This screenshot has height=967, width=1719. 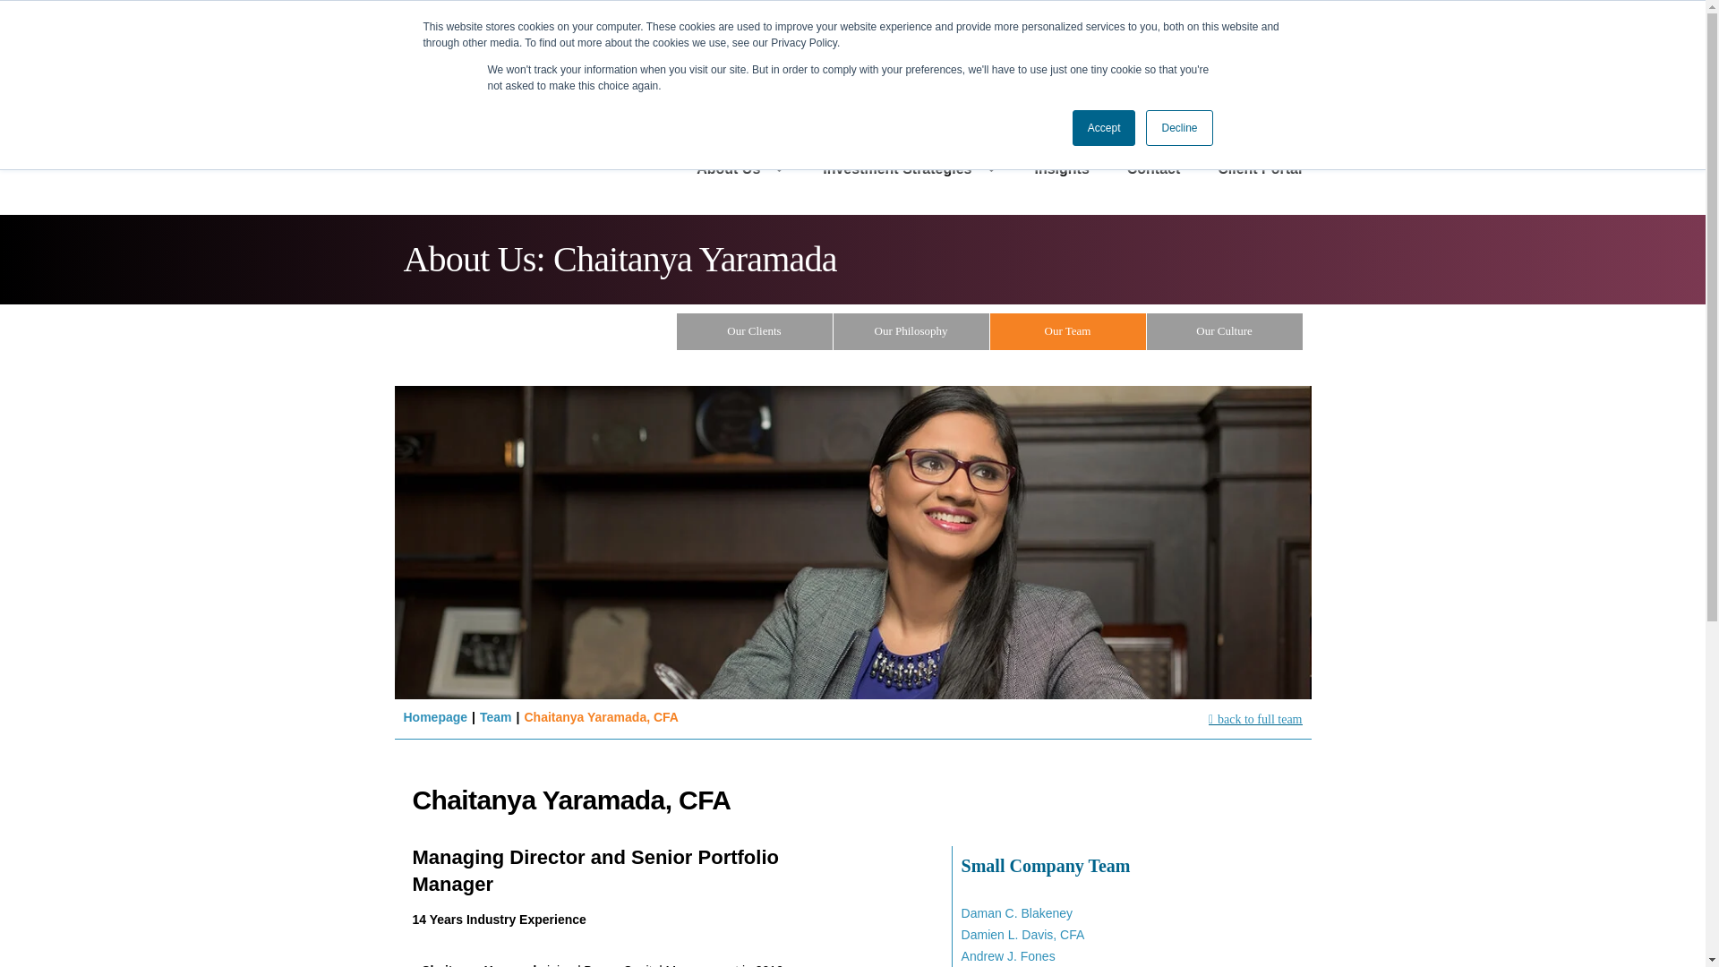 I want to click on Decline, so click(x=1178, y=128).